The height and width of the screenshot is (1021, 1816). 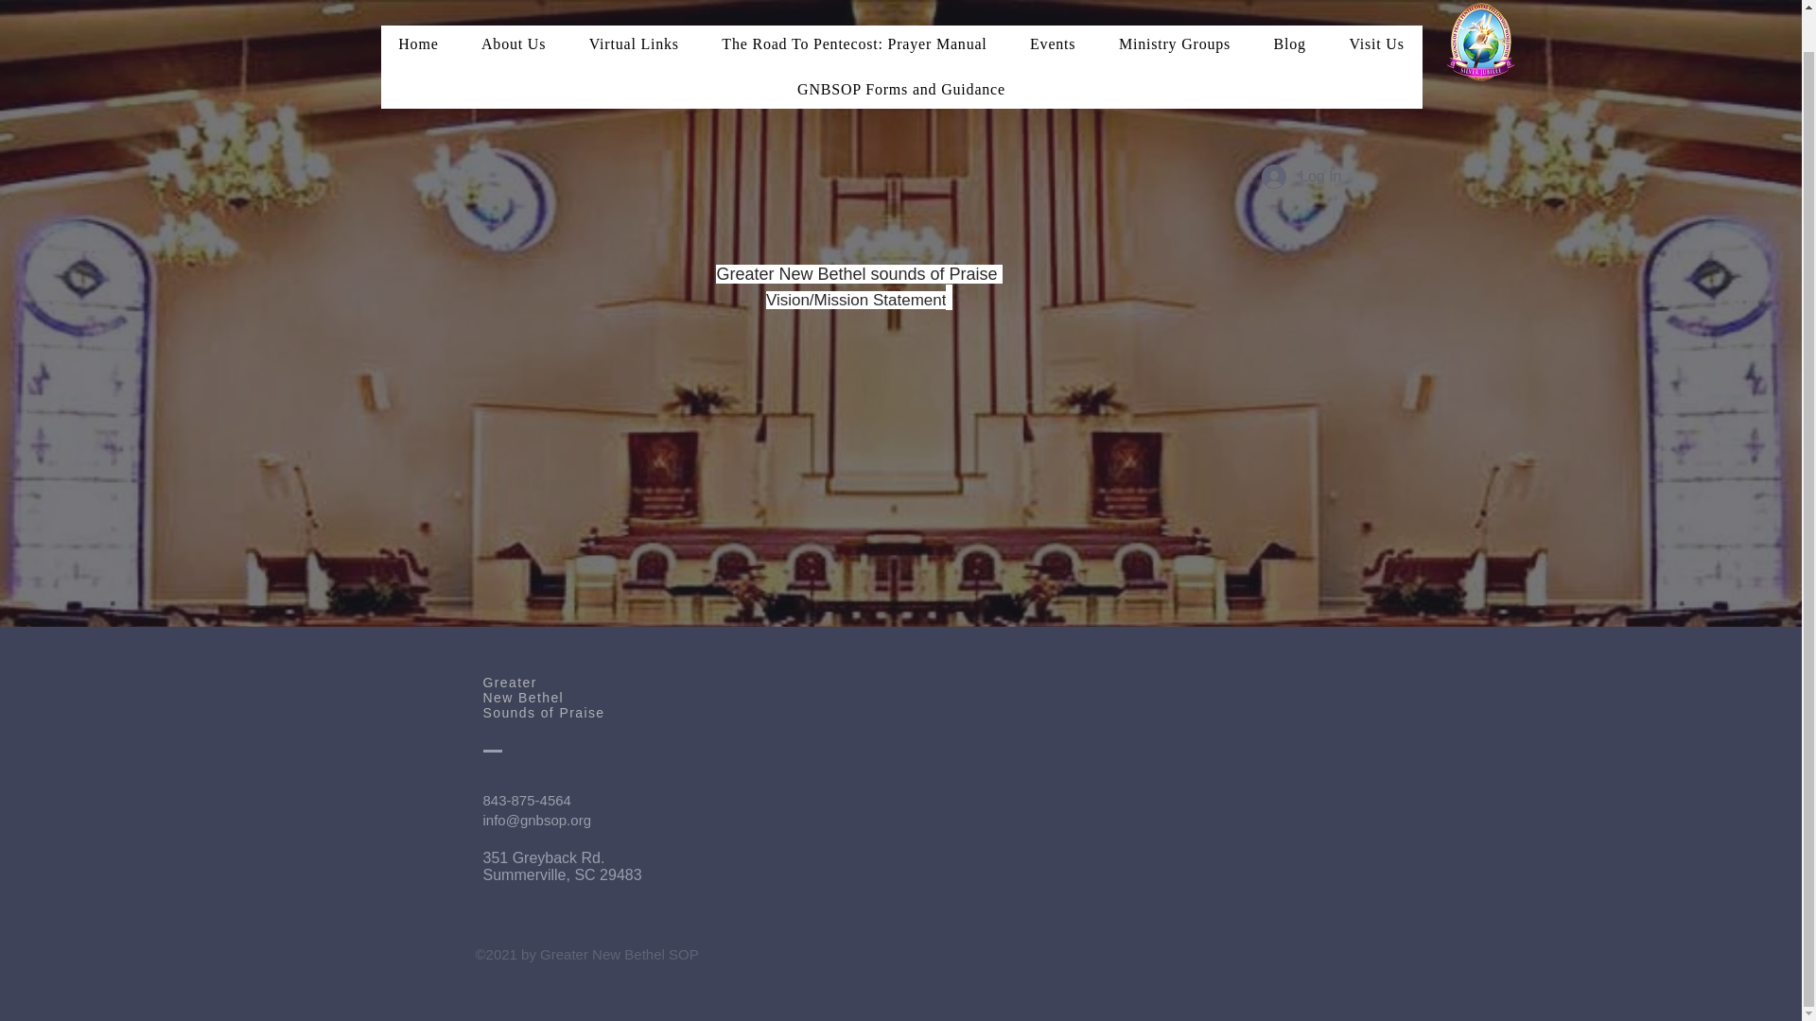 I want to click on Home, so click(x=417, y=11).